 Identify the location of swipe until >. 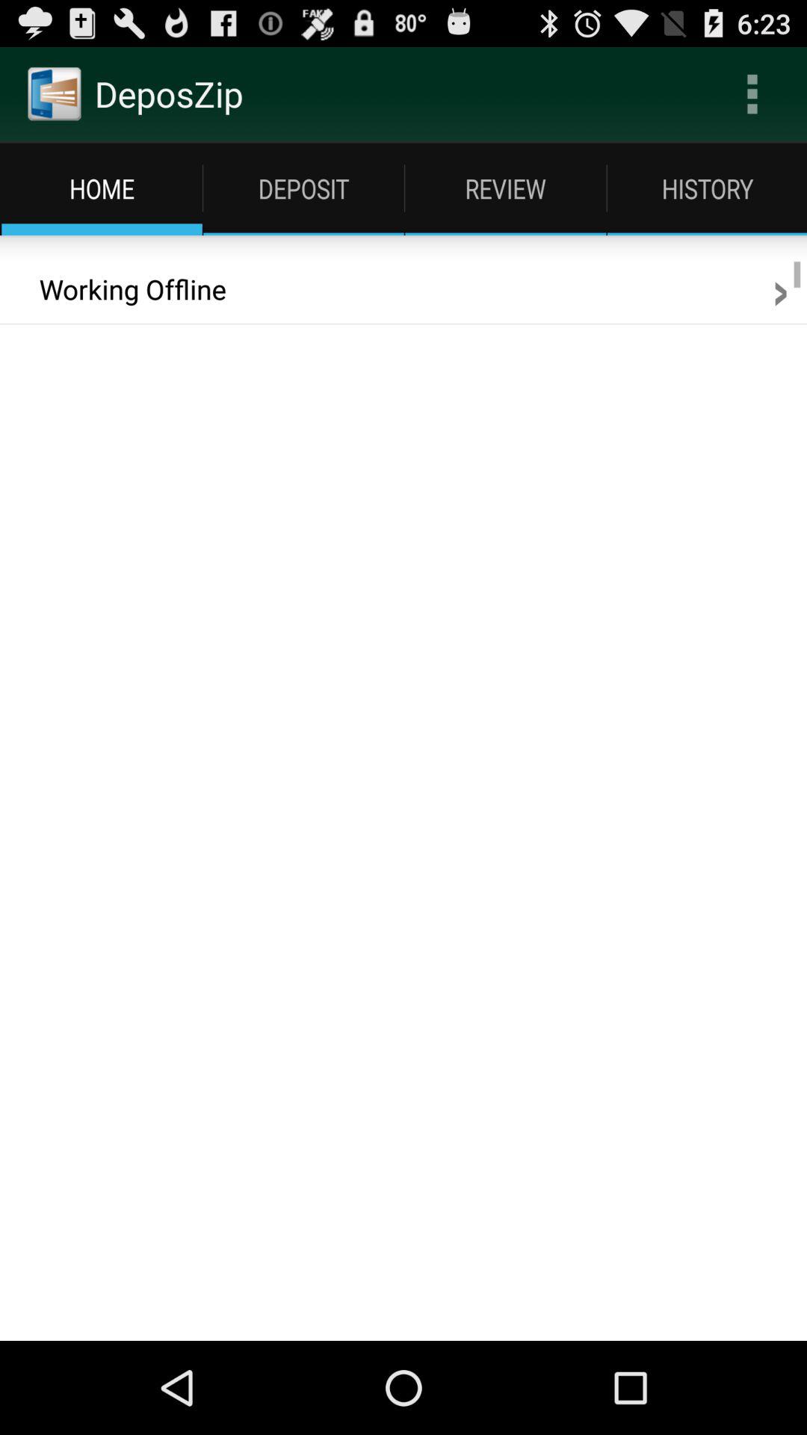
(780, 288).